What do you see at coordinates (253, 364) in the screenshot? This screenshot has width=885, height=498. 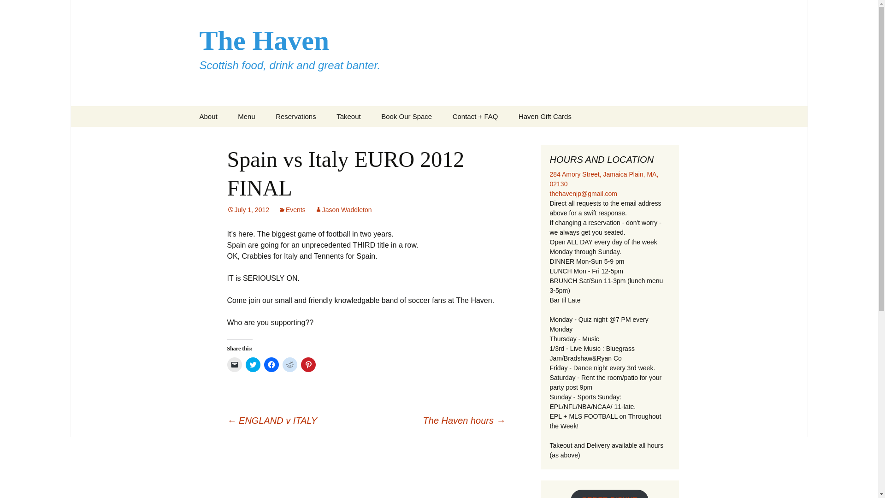 I see `Click to share on Twitter` at bounding box center [253, 364].